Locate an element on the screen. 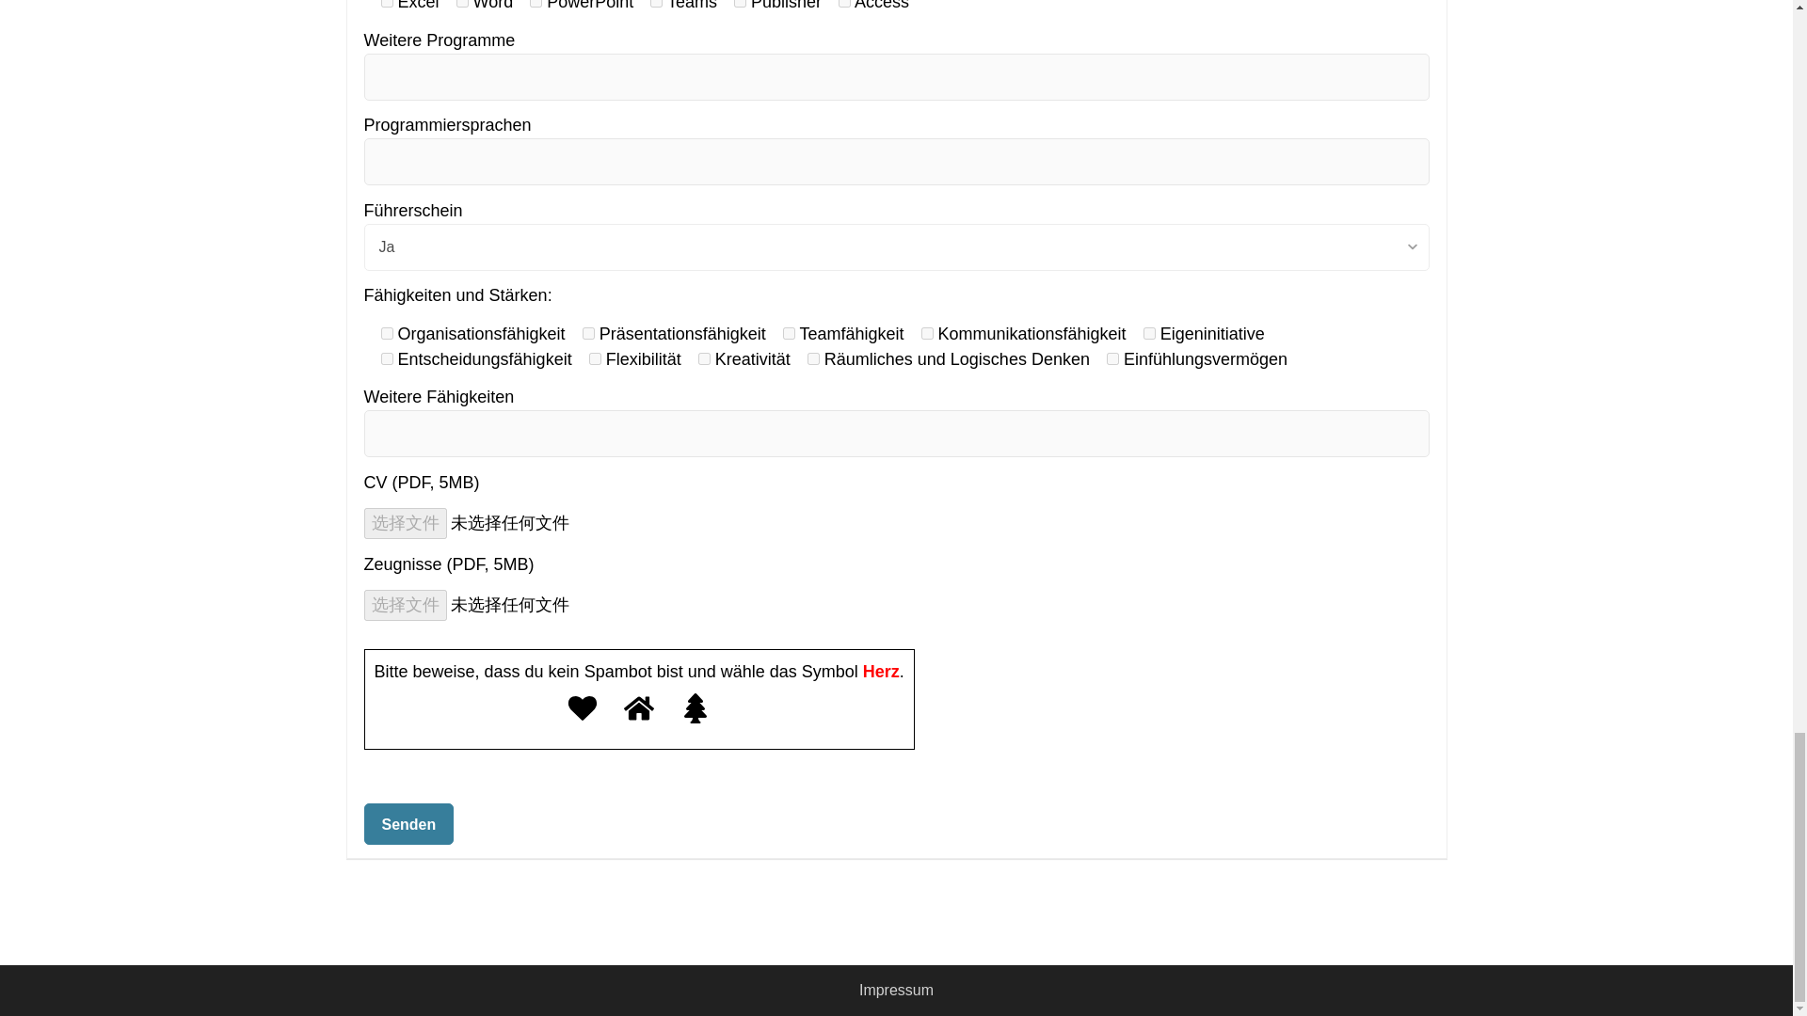 This screenshot has height=1016, width=1807. Publisher is located at coordinates (740, 4).